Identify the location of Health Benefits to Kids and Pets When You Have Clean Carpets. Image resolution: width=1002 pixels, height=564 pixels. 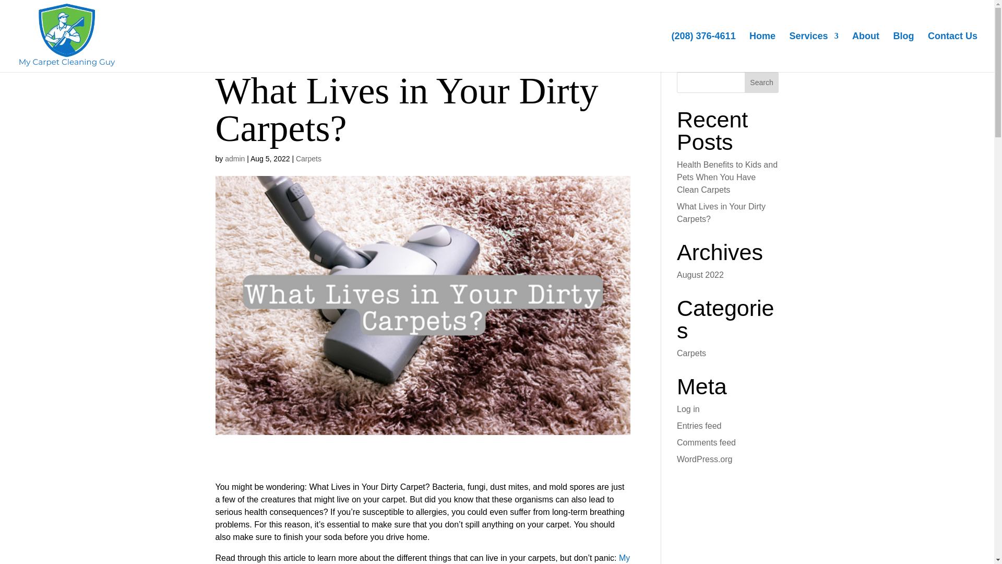
(727, 177).